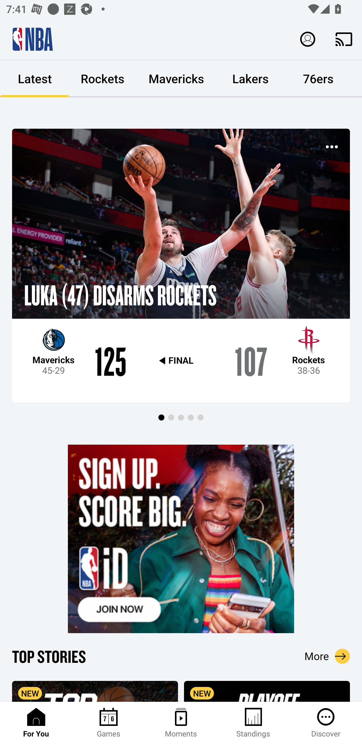 This screenshot has height=744, width=362. Describe the element at coordinates (308, 39) in the screenshot. I see `Profile` at that location.